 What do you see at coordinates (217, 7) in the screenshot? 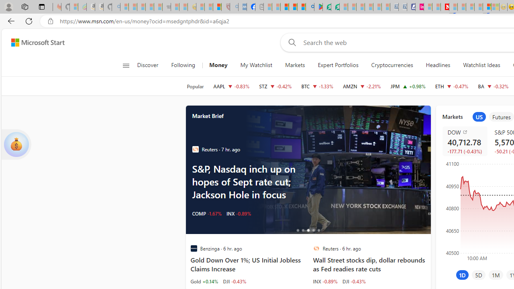
I see `Local - MSN` at bounding box center [217, 7].